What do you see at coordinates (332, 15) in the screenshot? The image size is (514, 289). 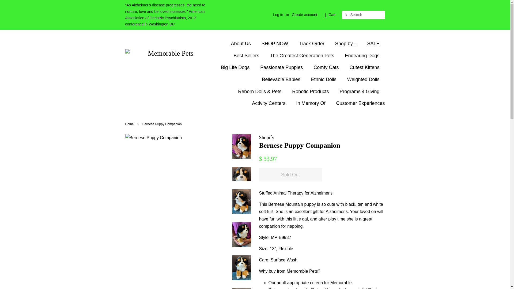 I see `Cart` at bounding box center [332, 15].